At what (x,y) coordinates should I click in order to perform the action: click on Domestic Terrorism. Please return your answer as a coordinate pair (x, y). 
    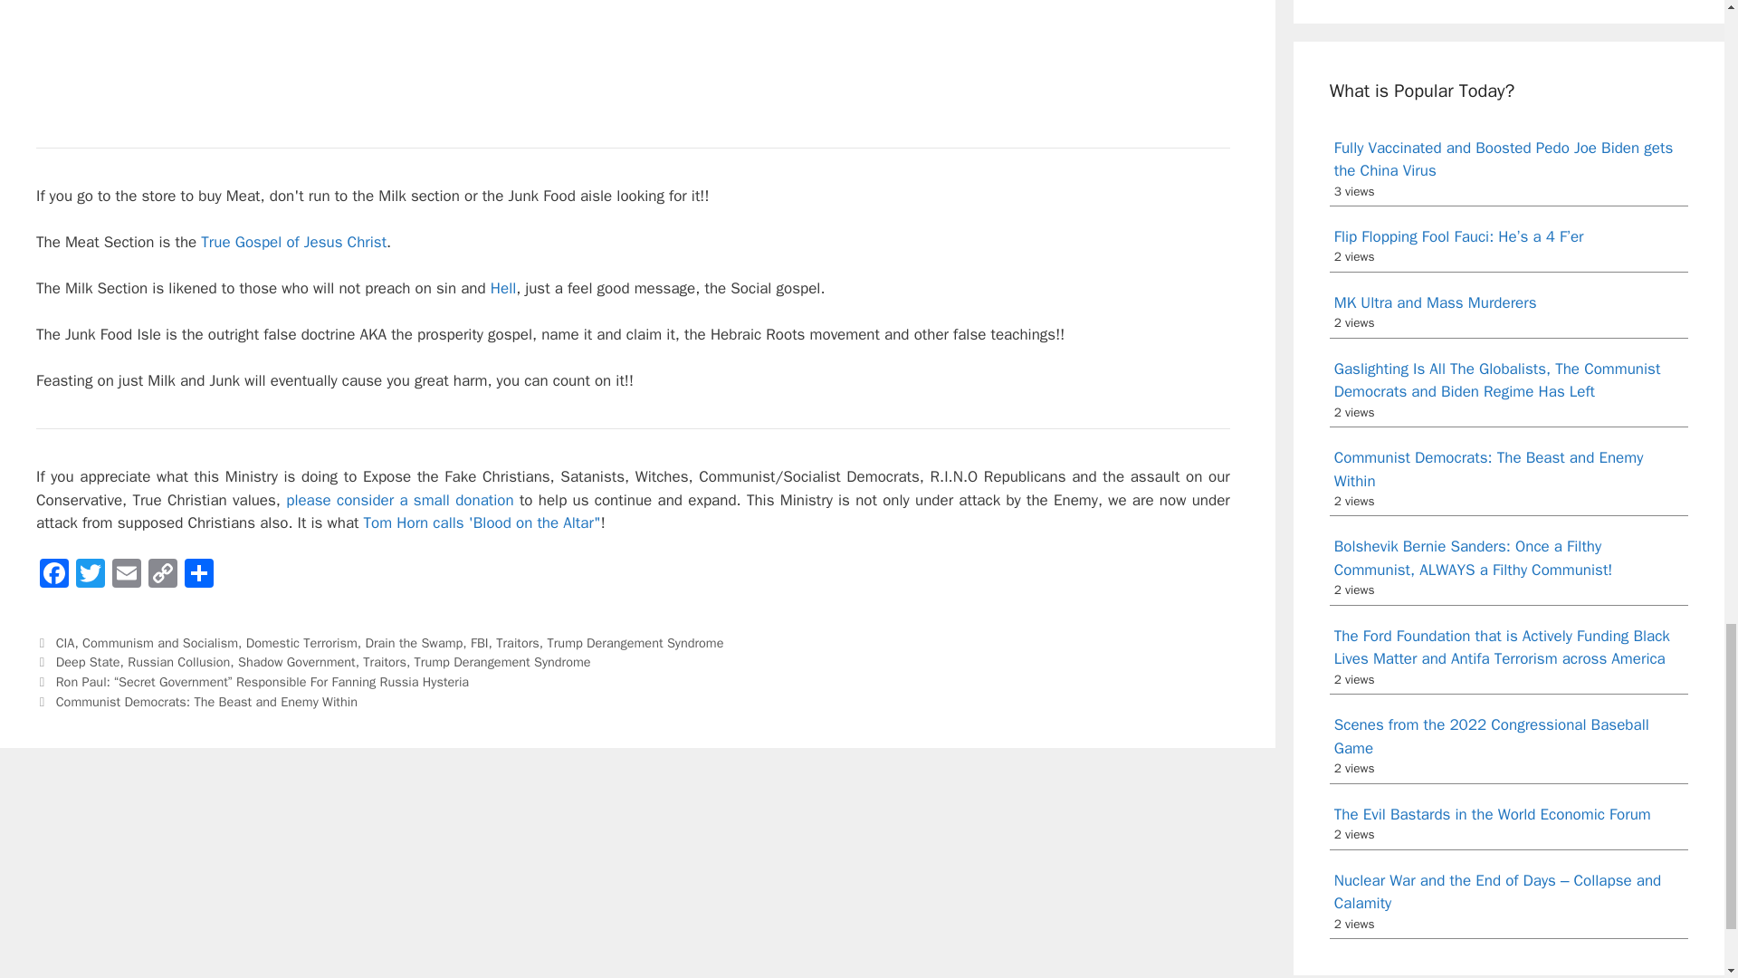
    Looking at the image, I should click on (302, 643).